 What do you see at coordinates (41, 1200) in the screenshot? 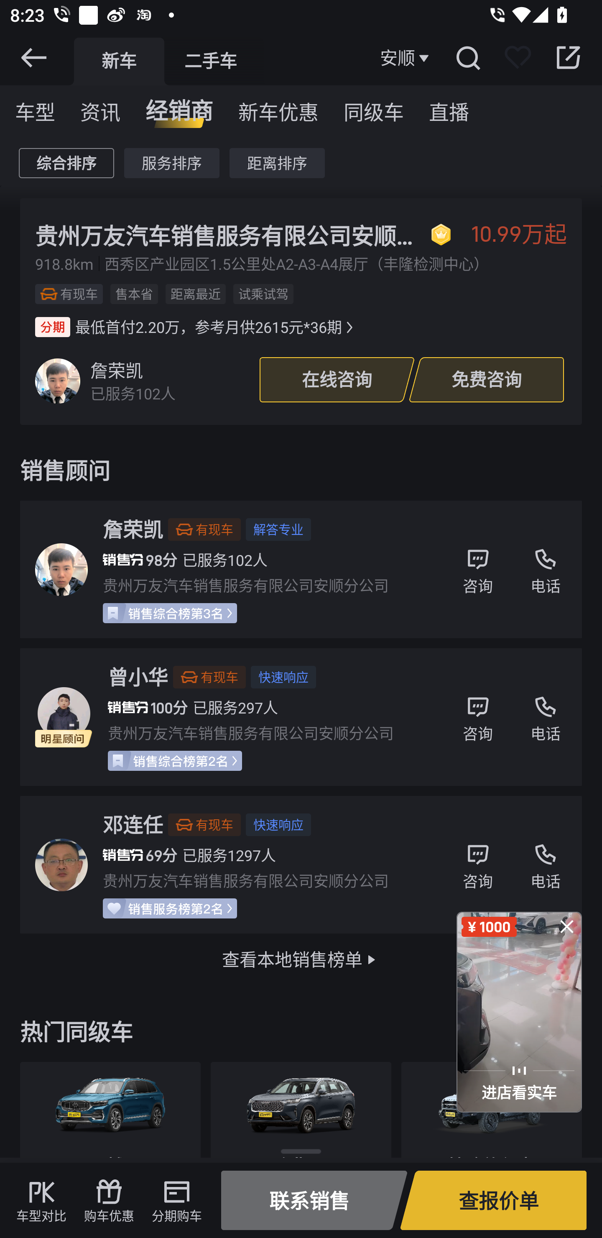
I see `车型对比` at bounding box center [41, 1200].